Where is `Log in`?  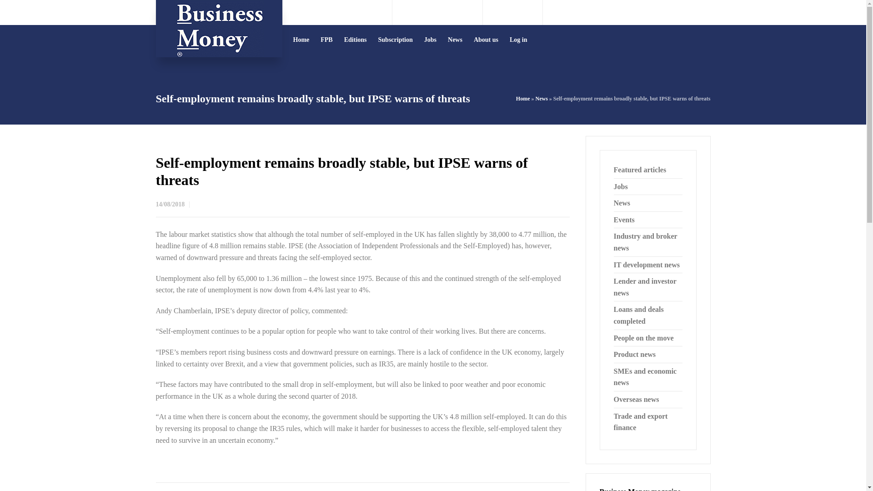 Log in is located at coordinates (519, 40).